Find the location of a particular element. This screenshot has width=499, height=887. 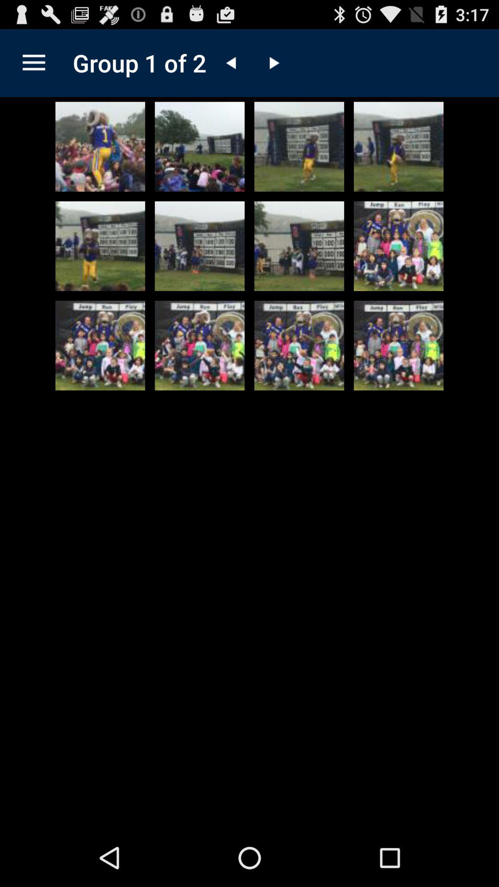

select the photo is located at coordinates (398, 146).